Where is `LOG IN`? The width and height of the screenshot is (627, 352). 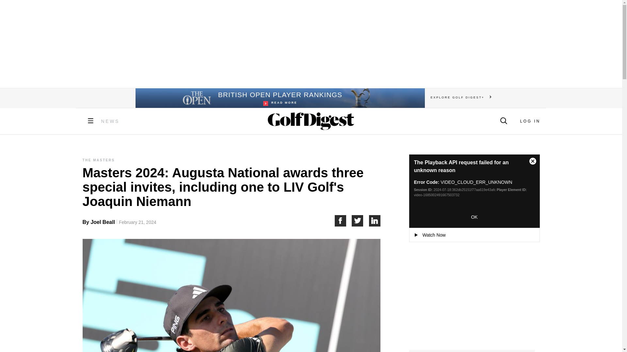 LOG IN is located at coordinates (280, 98).